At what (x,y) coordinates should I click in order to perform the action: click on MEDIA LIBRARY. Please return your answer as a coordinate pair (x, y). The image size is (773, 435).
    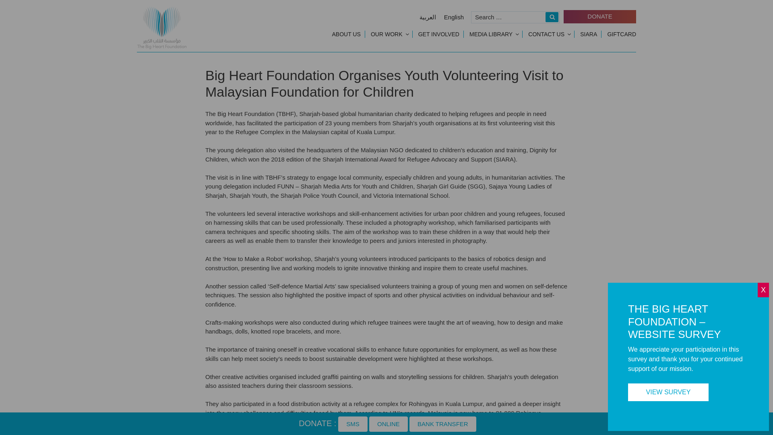
    Looking at the image, I should click on (494, 34).